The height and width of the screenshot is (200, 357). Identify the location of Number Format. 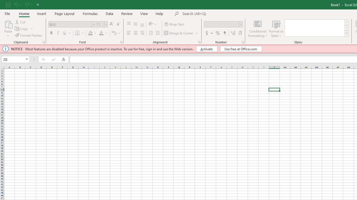
(223, 24).